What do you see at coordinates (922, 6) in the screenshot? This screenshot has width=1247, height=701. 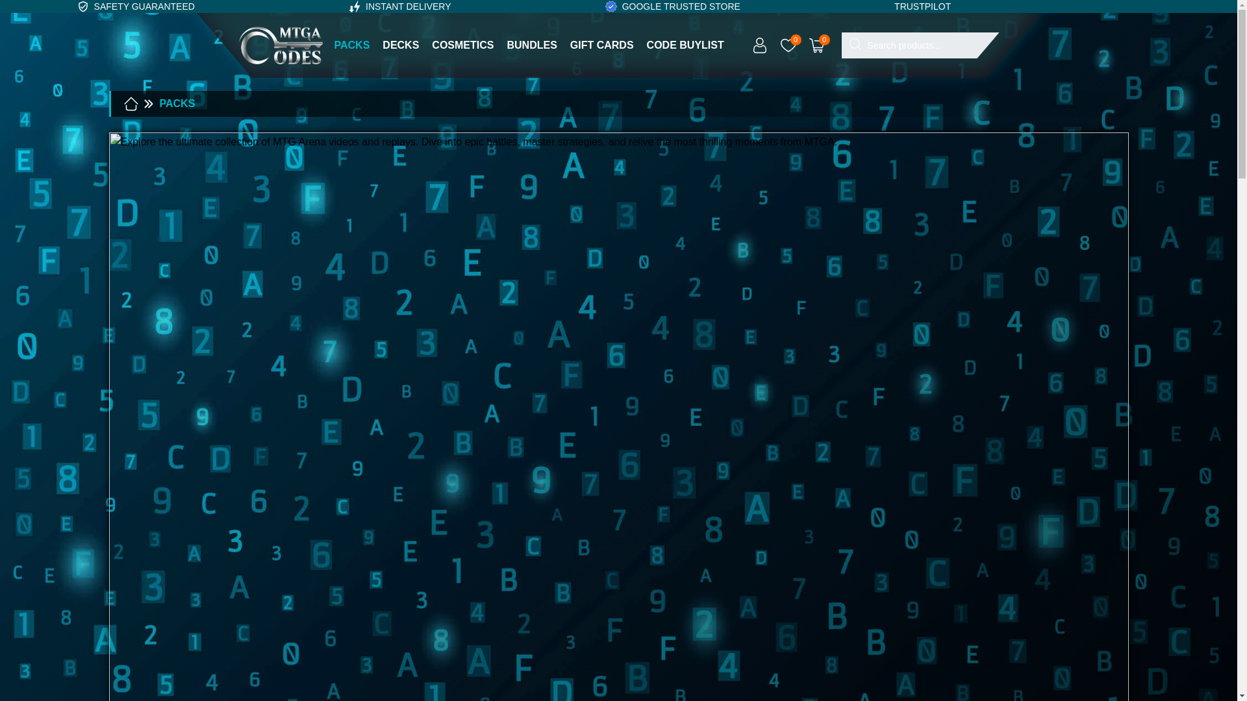 I see `TRUSTPILOT` at bounding box center [922, 6].